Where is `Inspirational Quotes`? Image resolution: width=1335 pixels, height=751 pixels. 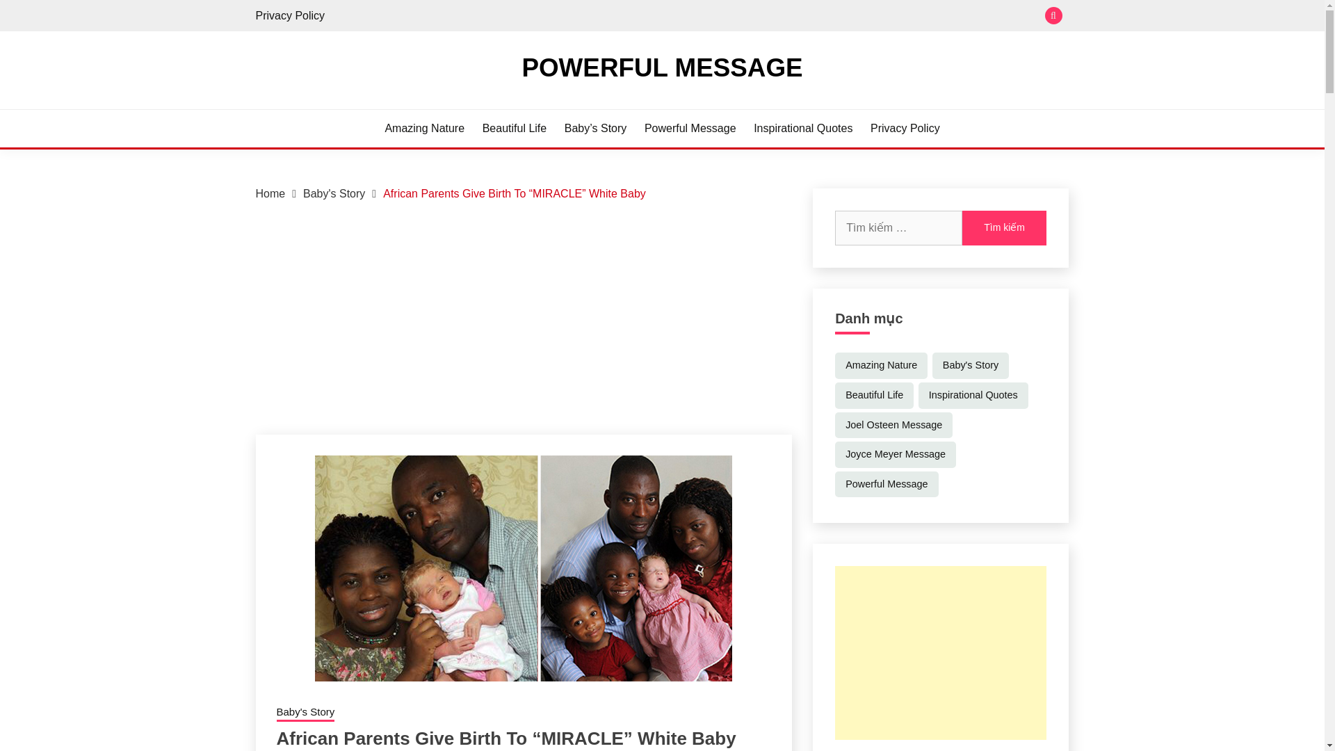
Inspirational Quotes is located at coordinates (803, 128).